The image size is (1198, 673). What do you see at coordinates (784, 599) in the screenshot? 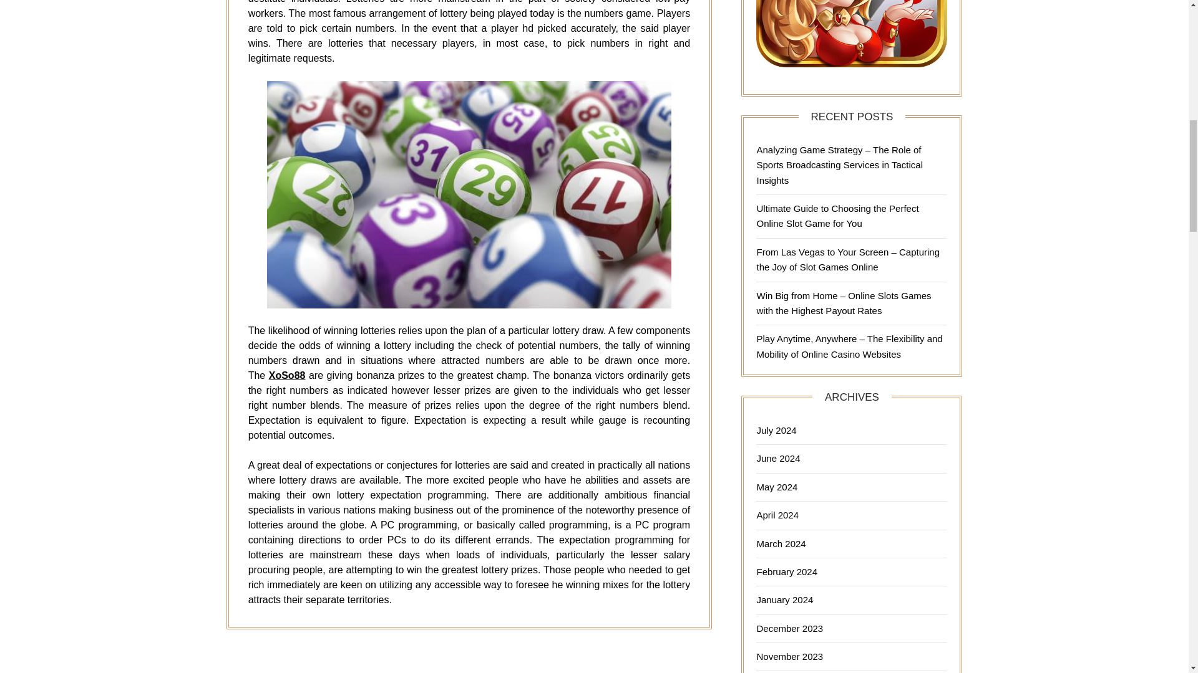
I see `January 2024` at bounding box center [784, 599].